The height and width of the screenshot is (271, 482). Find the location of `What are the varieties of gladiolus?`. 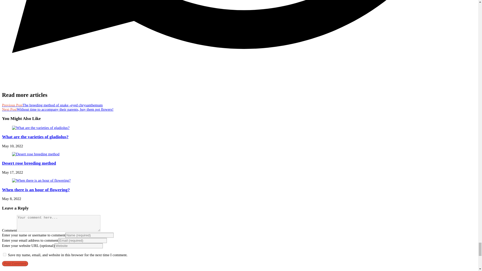

What are the varieties of gladiolus? is located at coordinates (35, 137).